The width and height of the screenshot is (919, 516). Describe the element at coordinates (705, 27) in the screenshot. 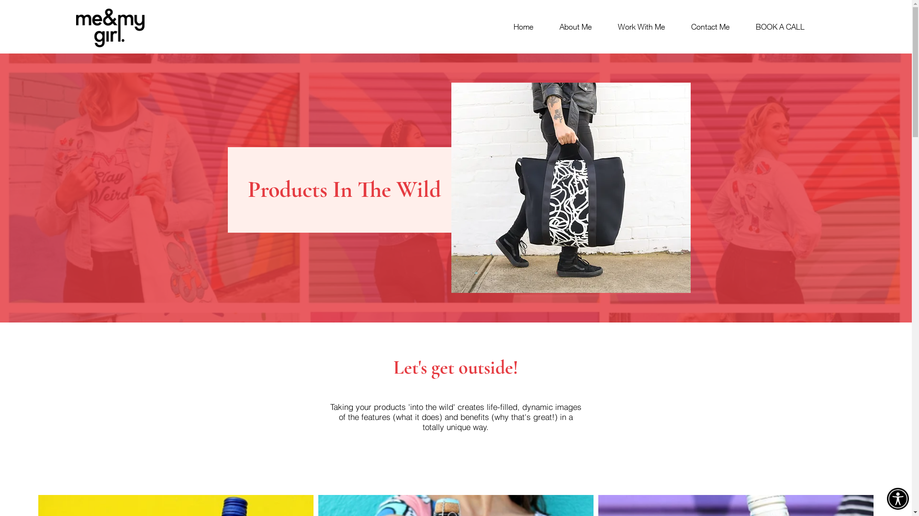

I see `Contact Me` at that location.